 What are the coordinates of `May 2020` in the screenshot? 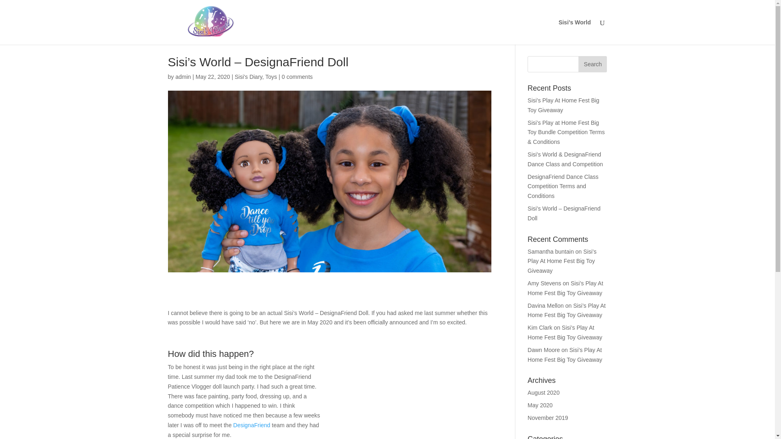 It's located at (540, 405).